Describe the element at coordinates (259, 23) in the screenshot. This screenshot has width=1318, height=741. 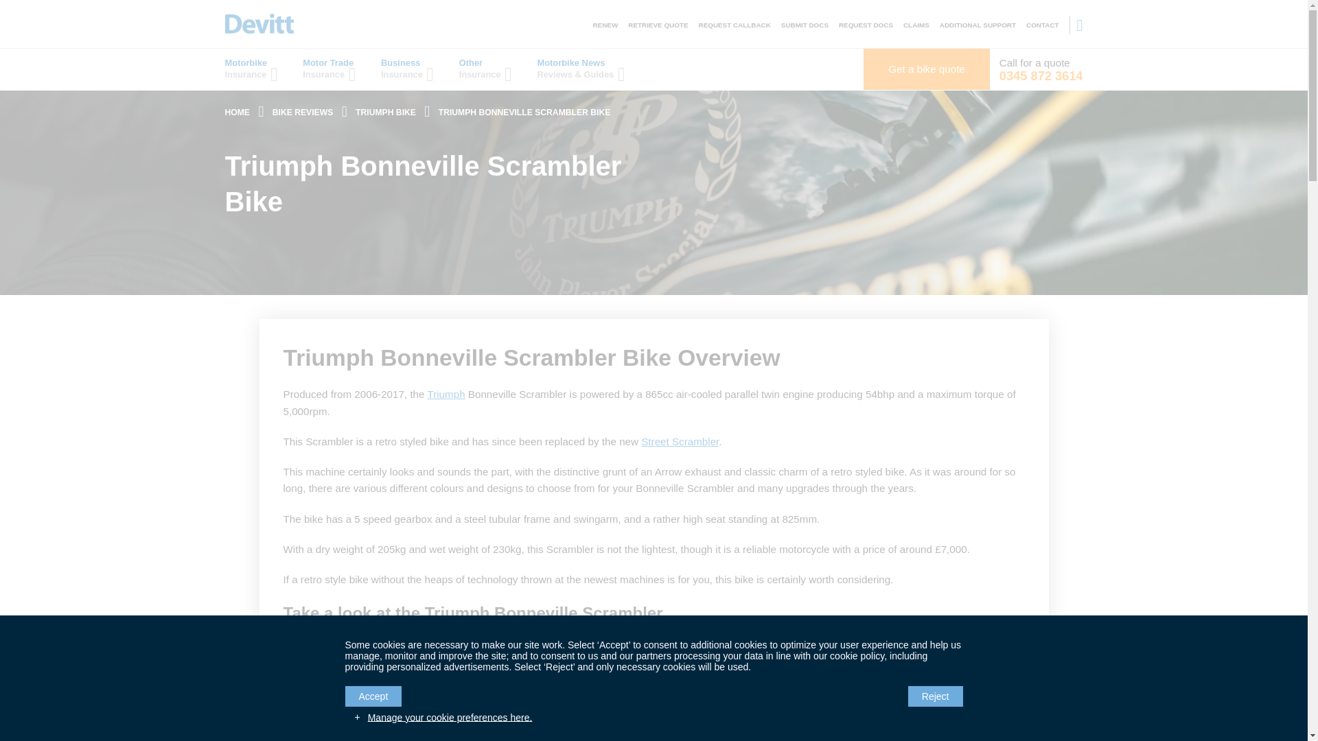
I see `Return to Devitt Insurance homepage` at that location.